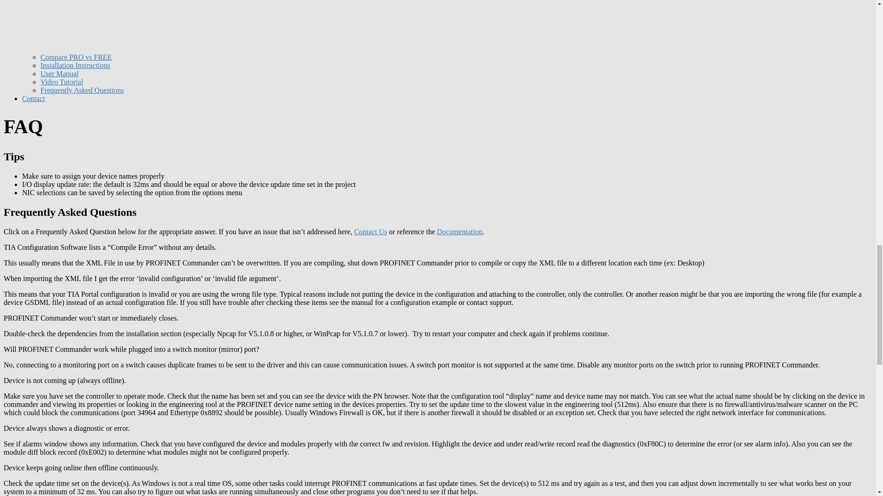  Describe the element at coordinates (82, 90) in the screenshot. I see `Frequently Asked Questions` at that location.